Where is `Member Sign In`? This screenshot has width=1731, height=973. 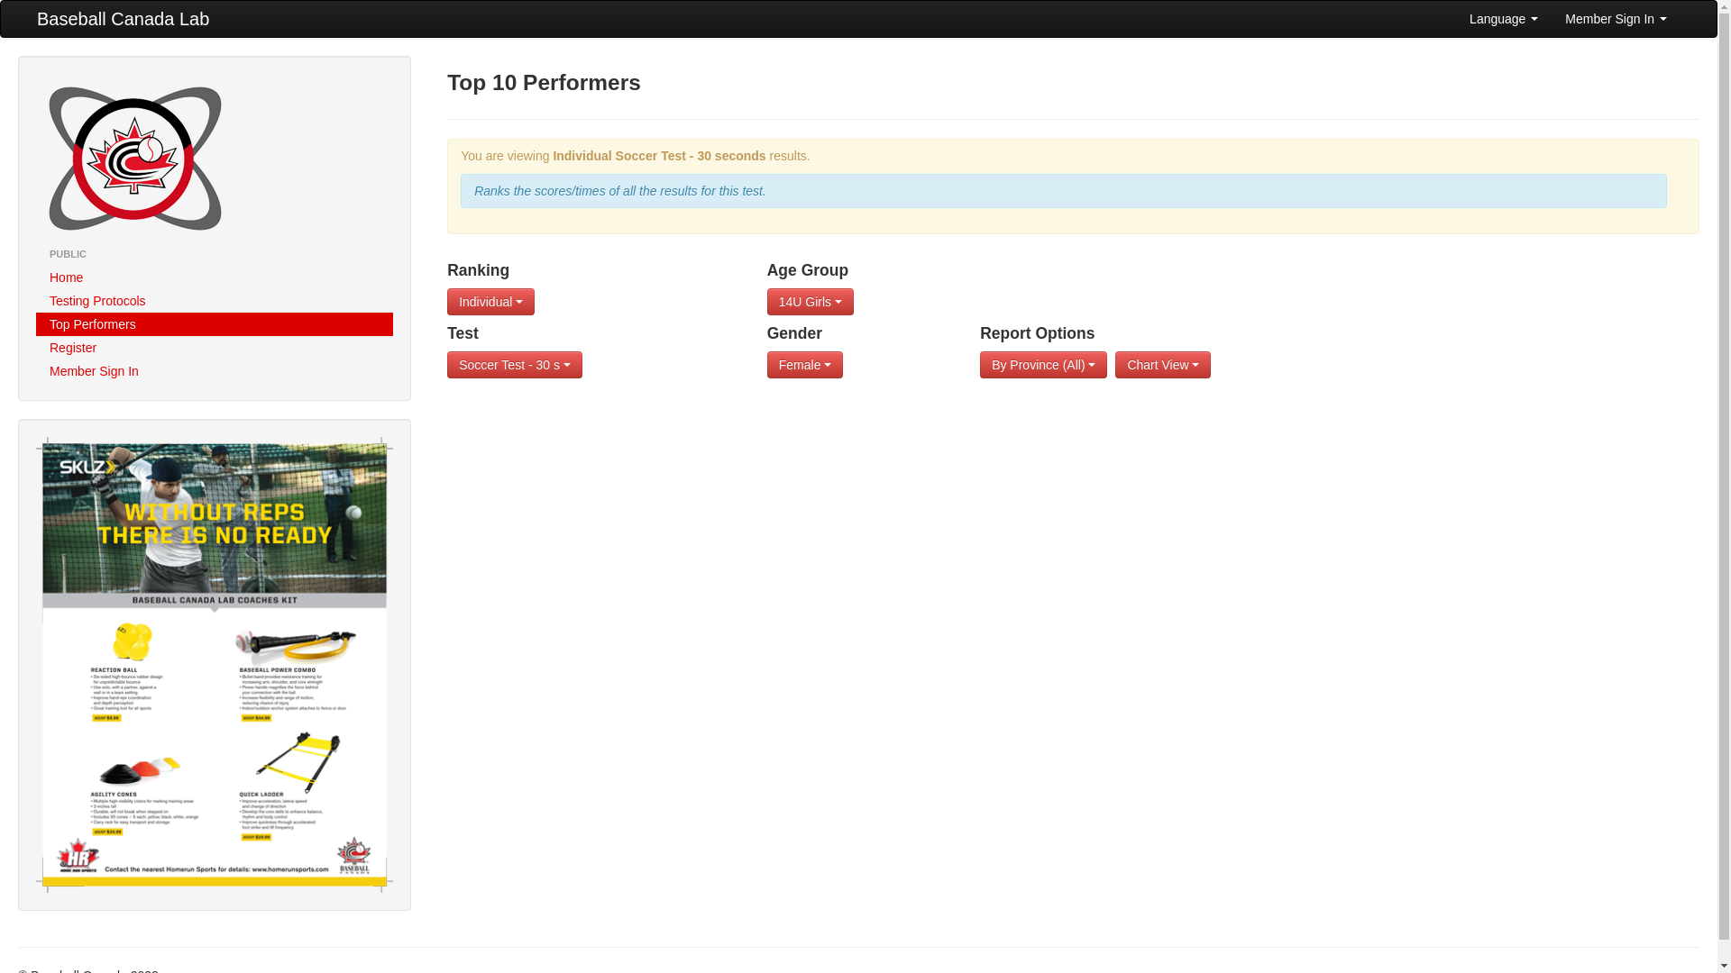 Member Sign In is located at coordinates (215, 371).